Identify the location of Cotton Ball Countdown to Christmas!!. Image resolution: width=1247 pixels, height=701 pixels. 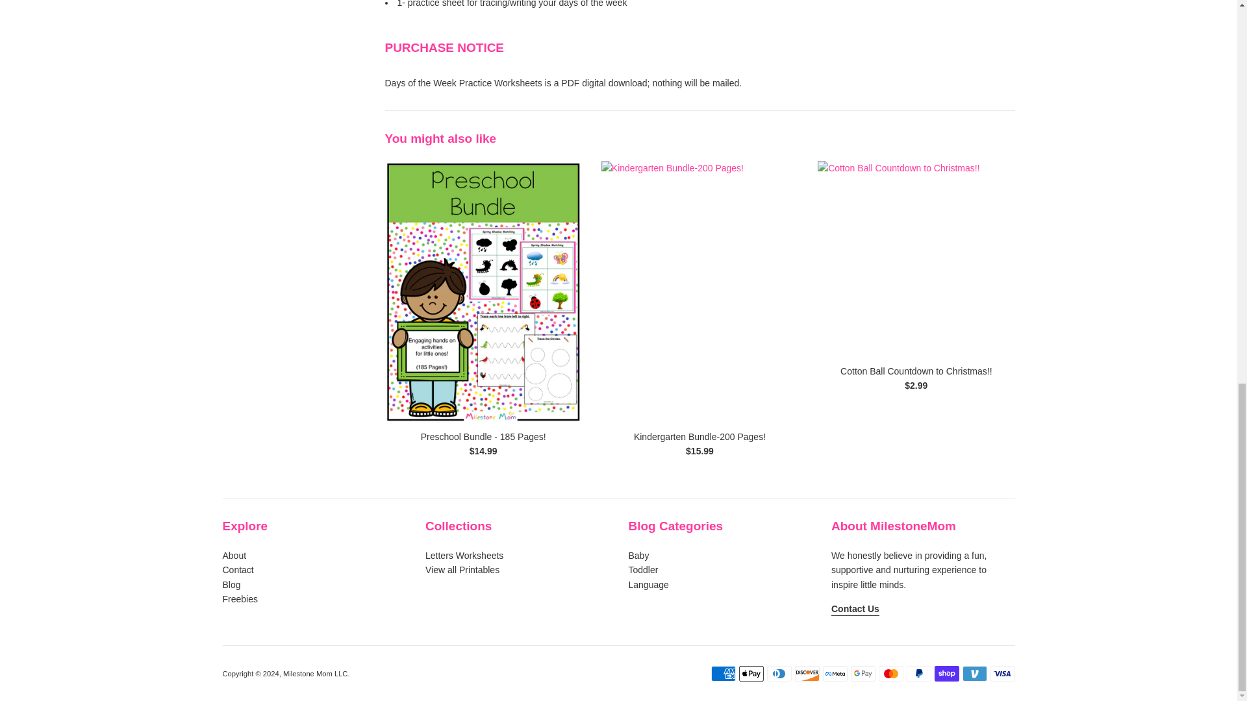
(916, 259).